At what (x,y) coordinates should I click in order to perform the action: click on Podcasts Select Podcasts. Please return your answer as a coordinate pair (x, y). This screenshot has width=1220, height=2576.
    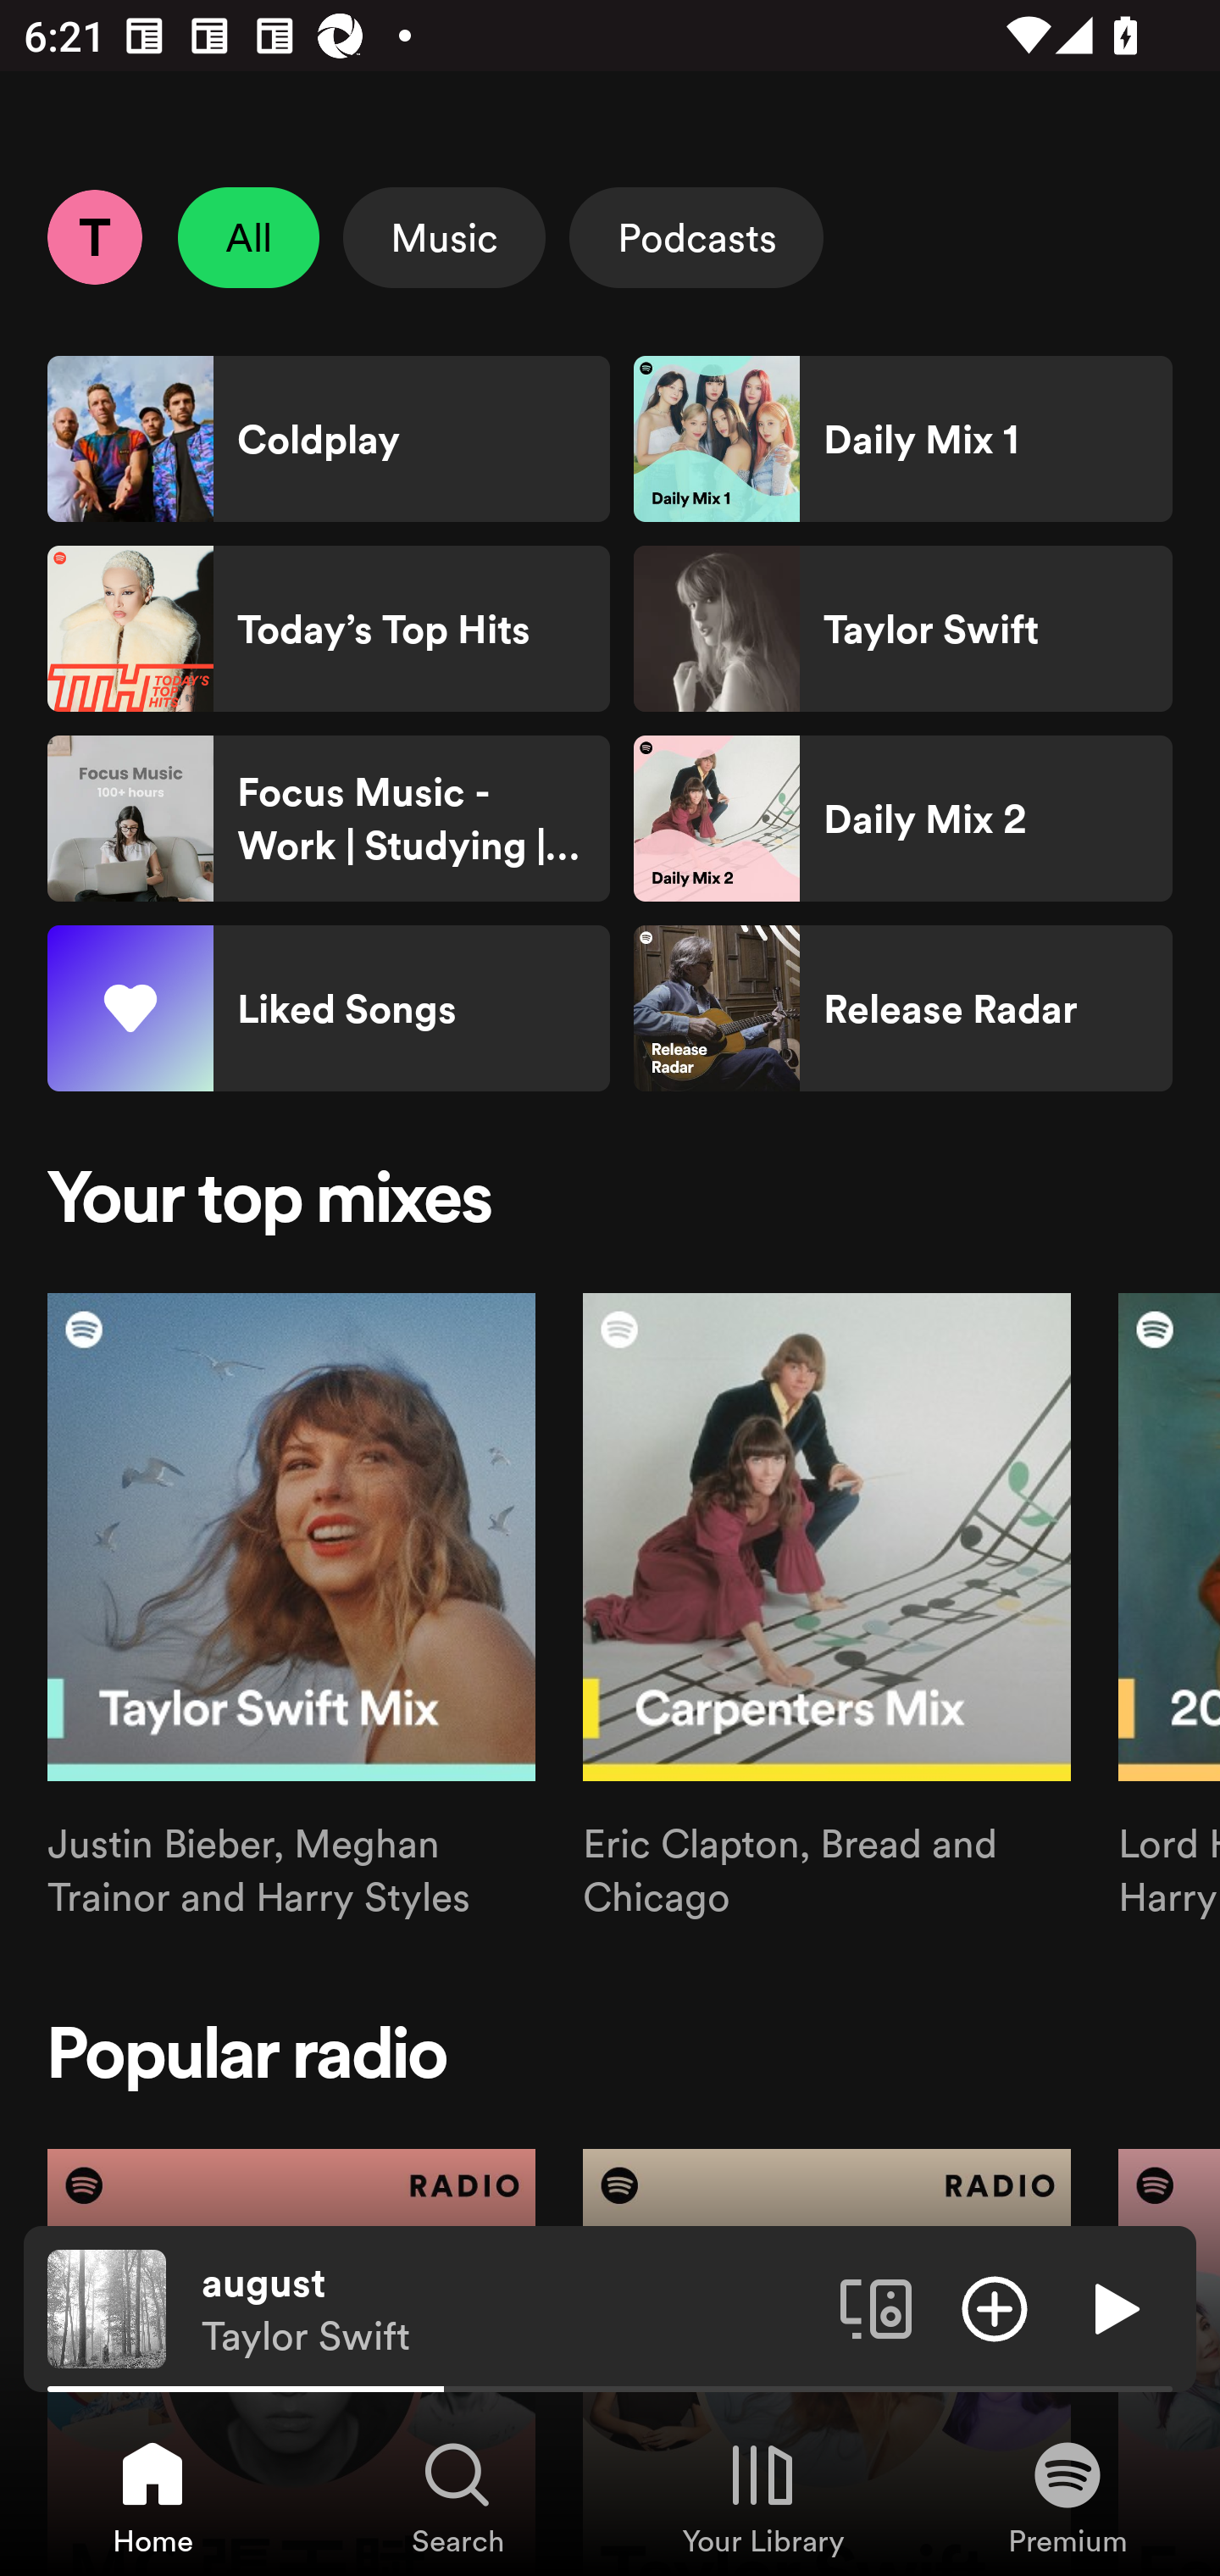
    Looking at the image, I should click on (696, 237).